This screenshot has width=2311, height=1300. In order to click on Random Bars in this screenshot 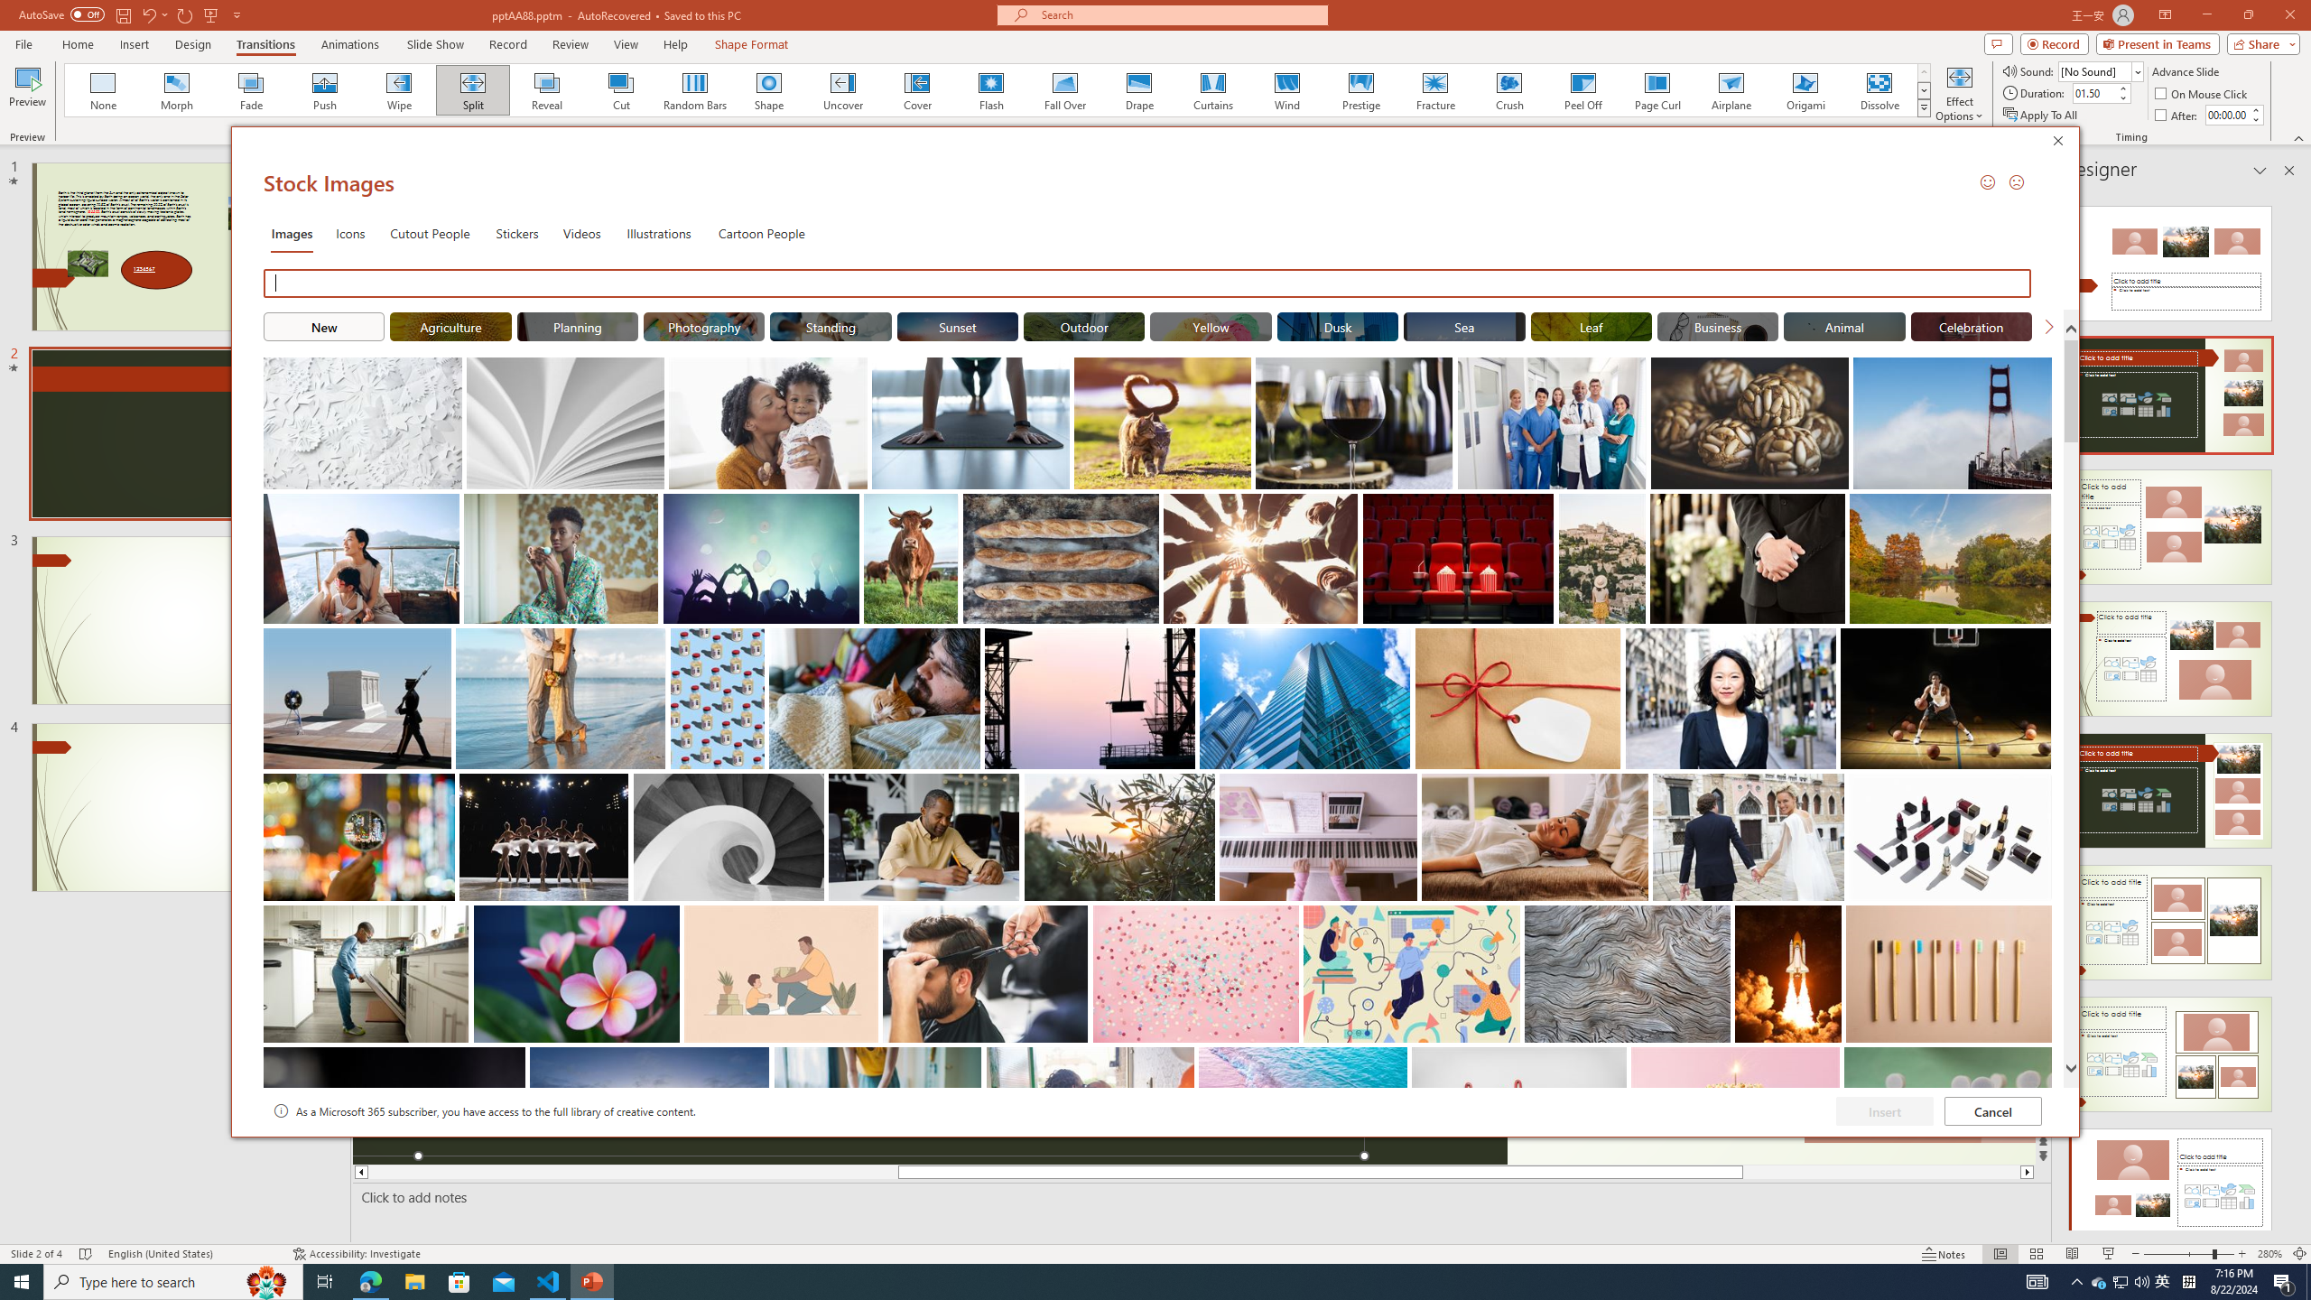, I will do `click(695, 90)`.